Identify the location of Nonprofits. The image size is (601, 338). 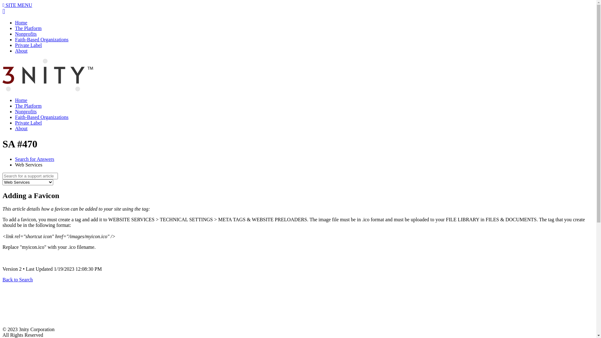
(26, 111).